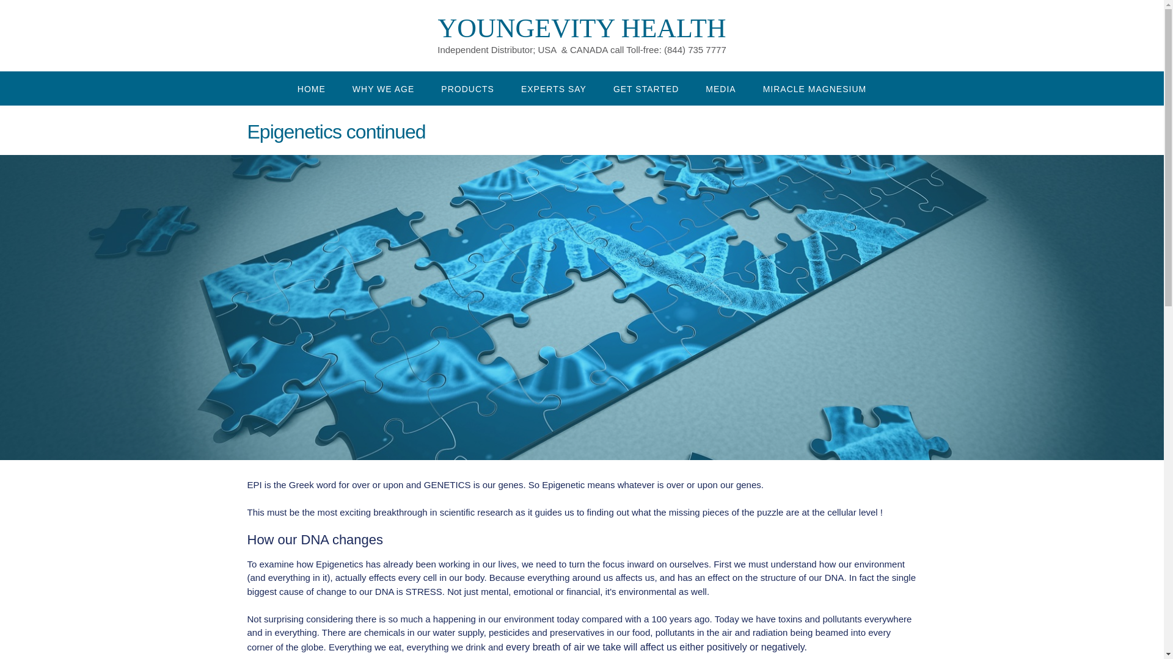  Describe the element at coordinates (582, 28) in the screenshot. I see `YOUNGEVITY HEALTH` at that location.